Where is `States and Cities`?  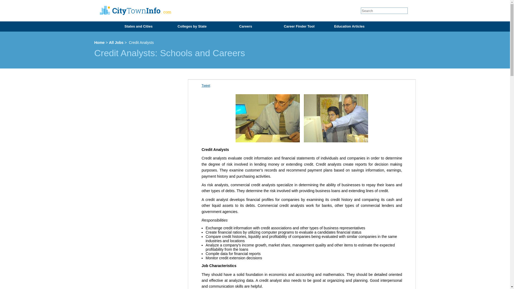
States and Cities is located at coordinates (138, 26).